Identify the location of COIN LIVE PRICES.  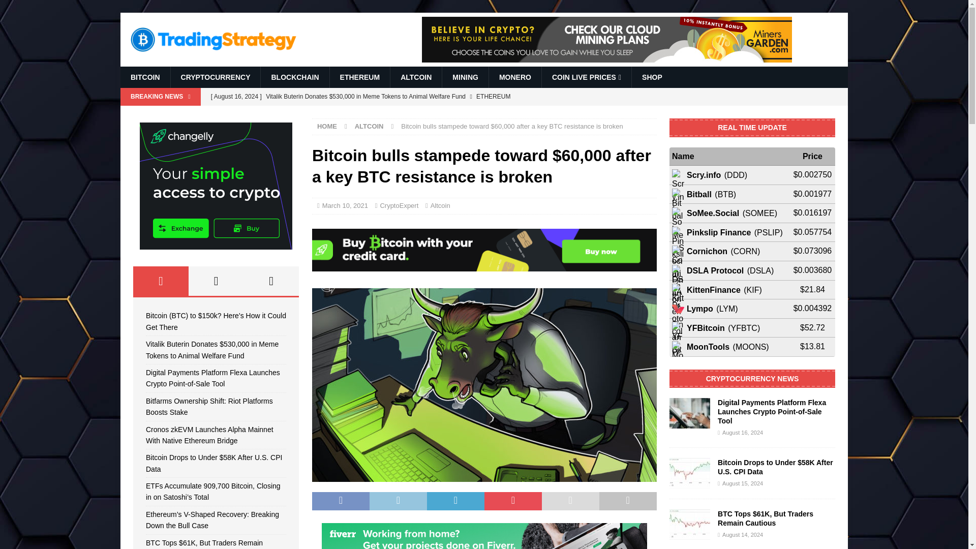
(587, 77).